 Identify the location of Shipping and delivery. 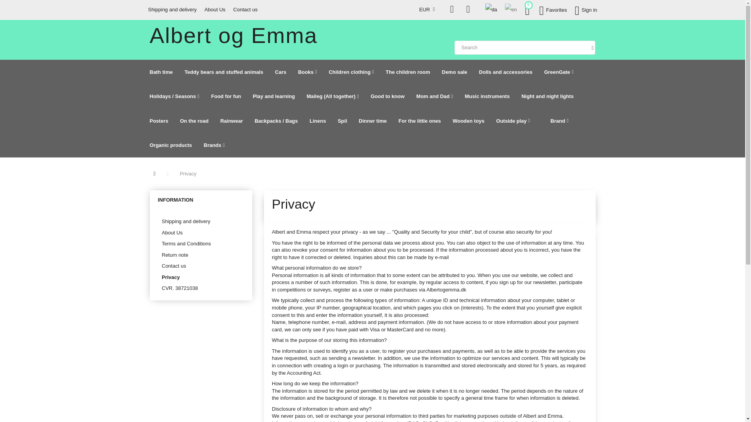
(172, 9).